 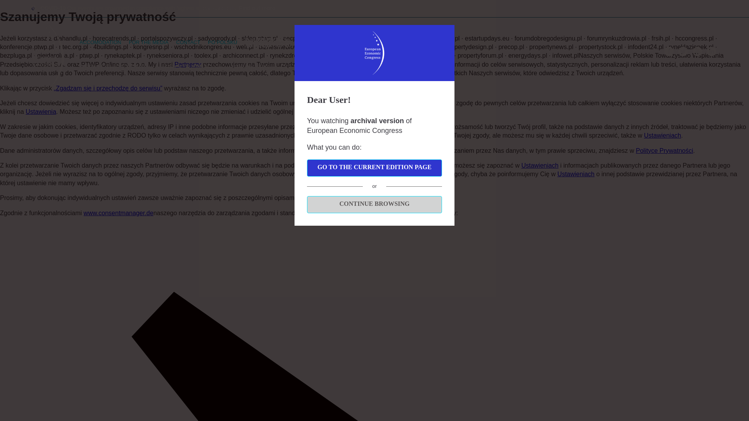 I want to click on PO POLSKU, so click(x=222, y=42).